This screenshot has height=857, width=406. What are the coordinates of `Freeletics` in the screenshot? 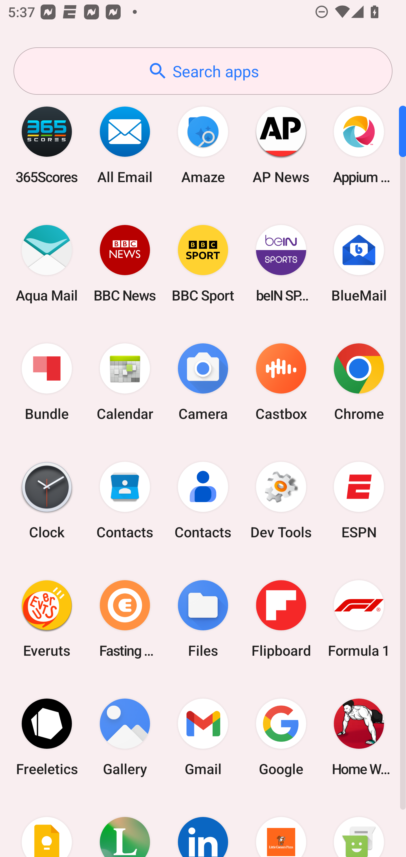 It's located at (47, 737).